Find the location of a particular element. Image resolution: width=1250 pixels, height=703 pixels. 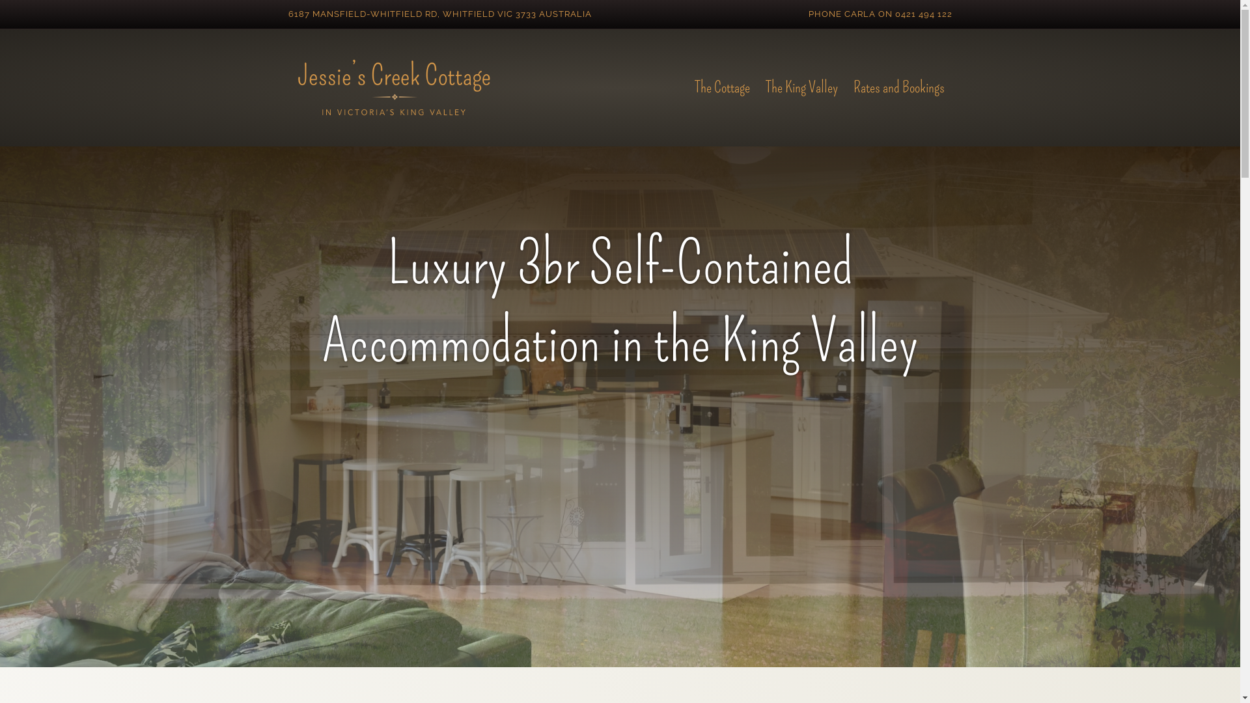

The King Valley is located at coordinates (802, 88).